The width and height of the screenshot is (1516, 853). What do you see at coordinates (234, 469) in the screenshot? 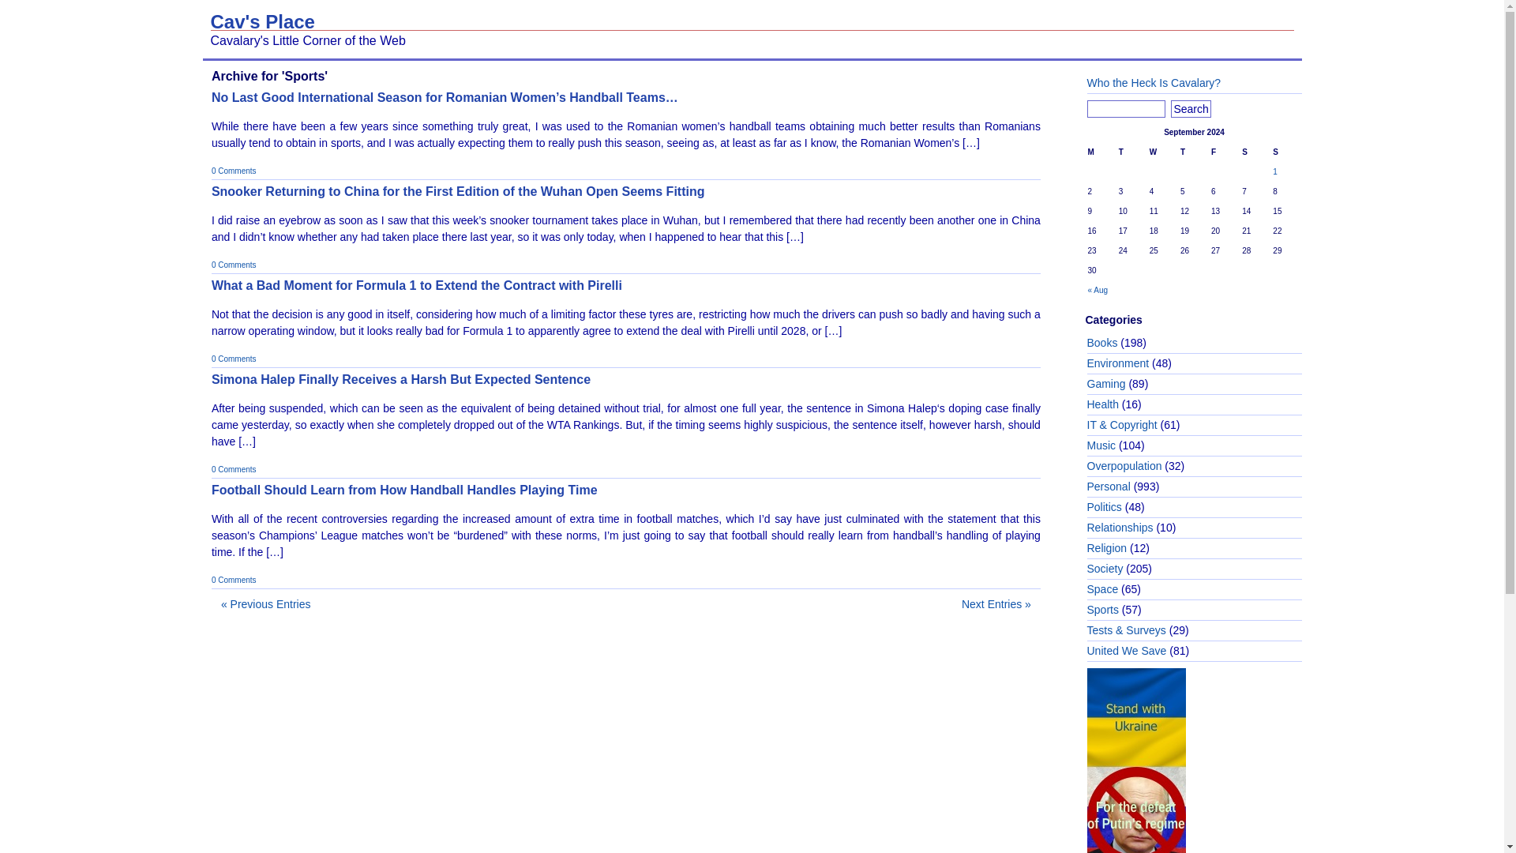
I see `0 Comments` at bounding box center [234, 469].